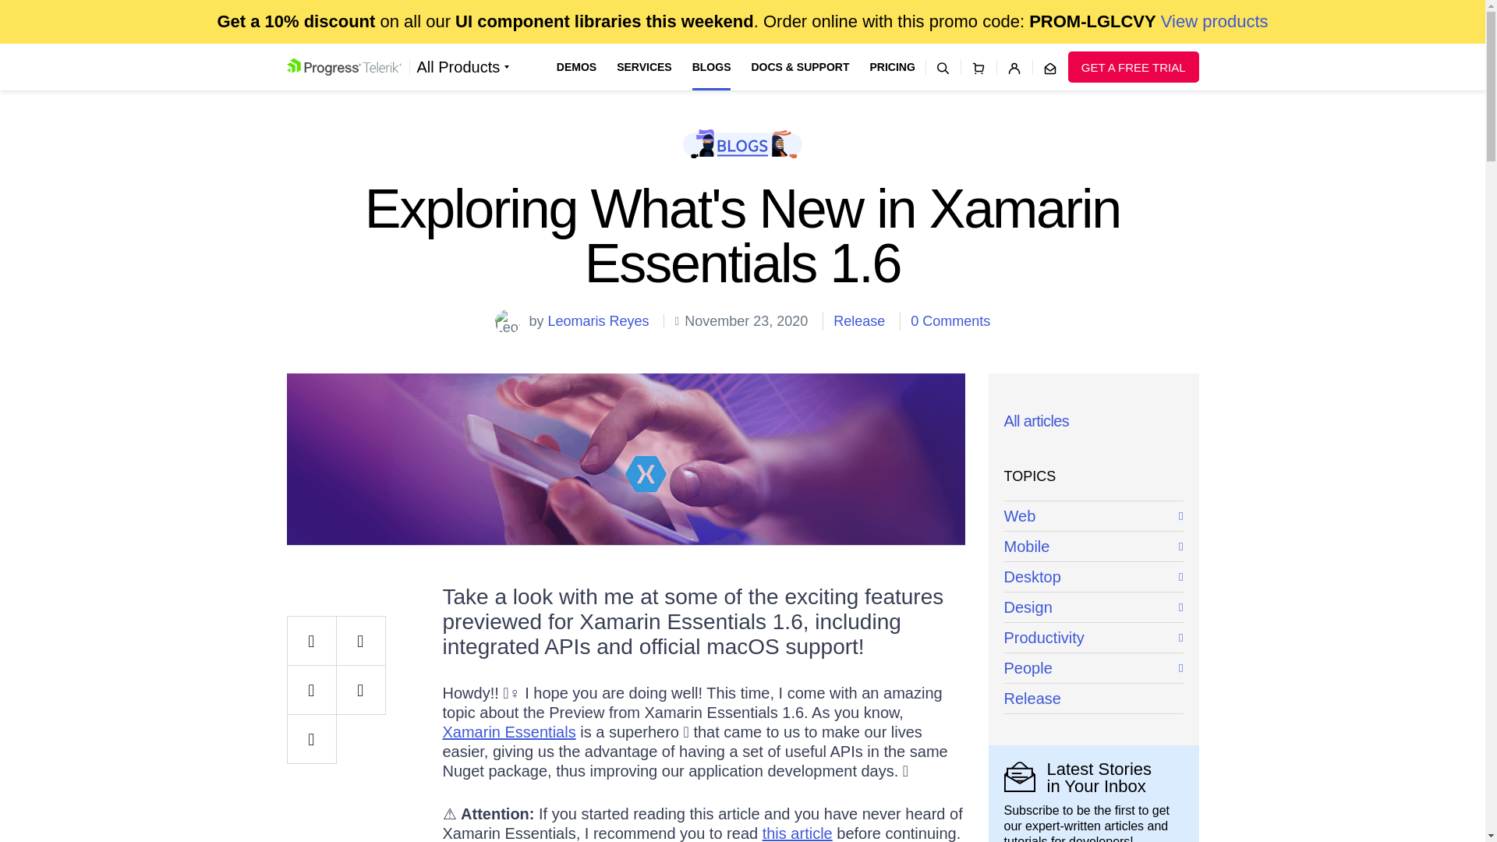  I want to click on View products, so click(1215, 21).